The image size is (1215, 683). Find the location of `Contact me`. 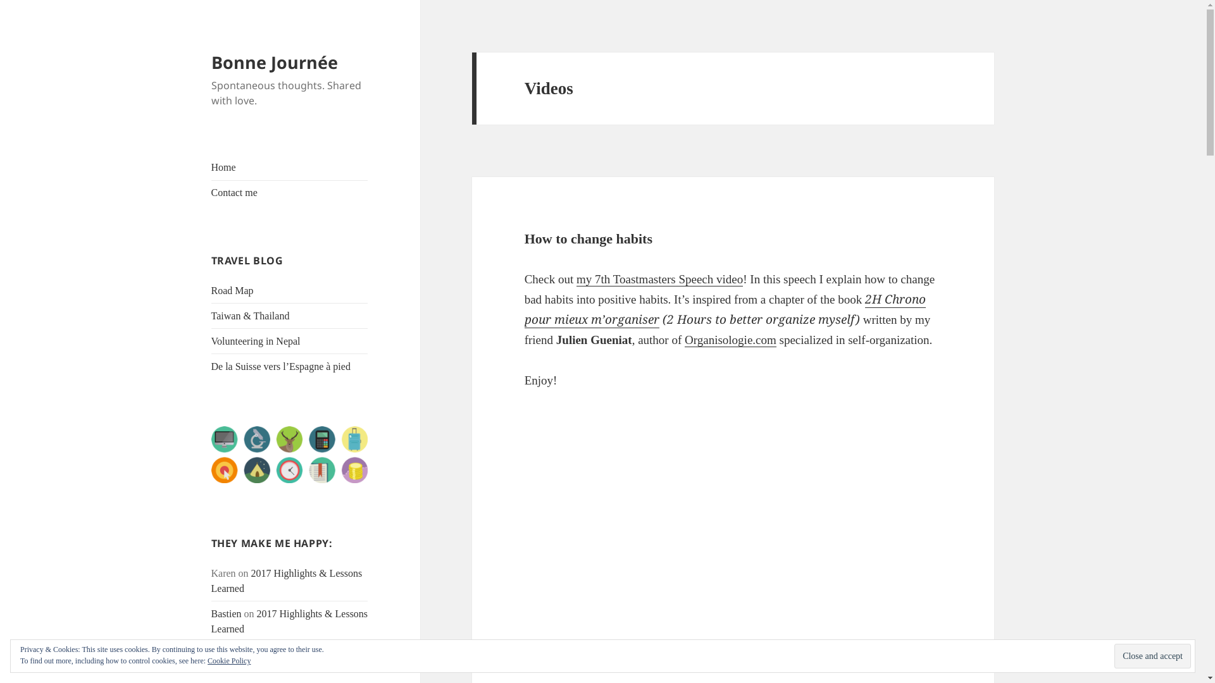

Contact me is located at coordinates (234, 192).